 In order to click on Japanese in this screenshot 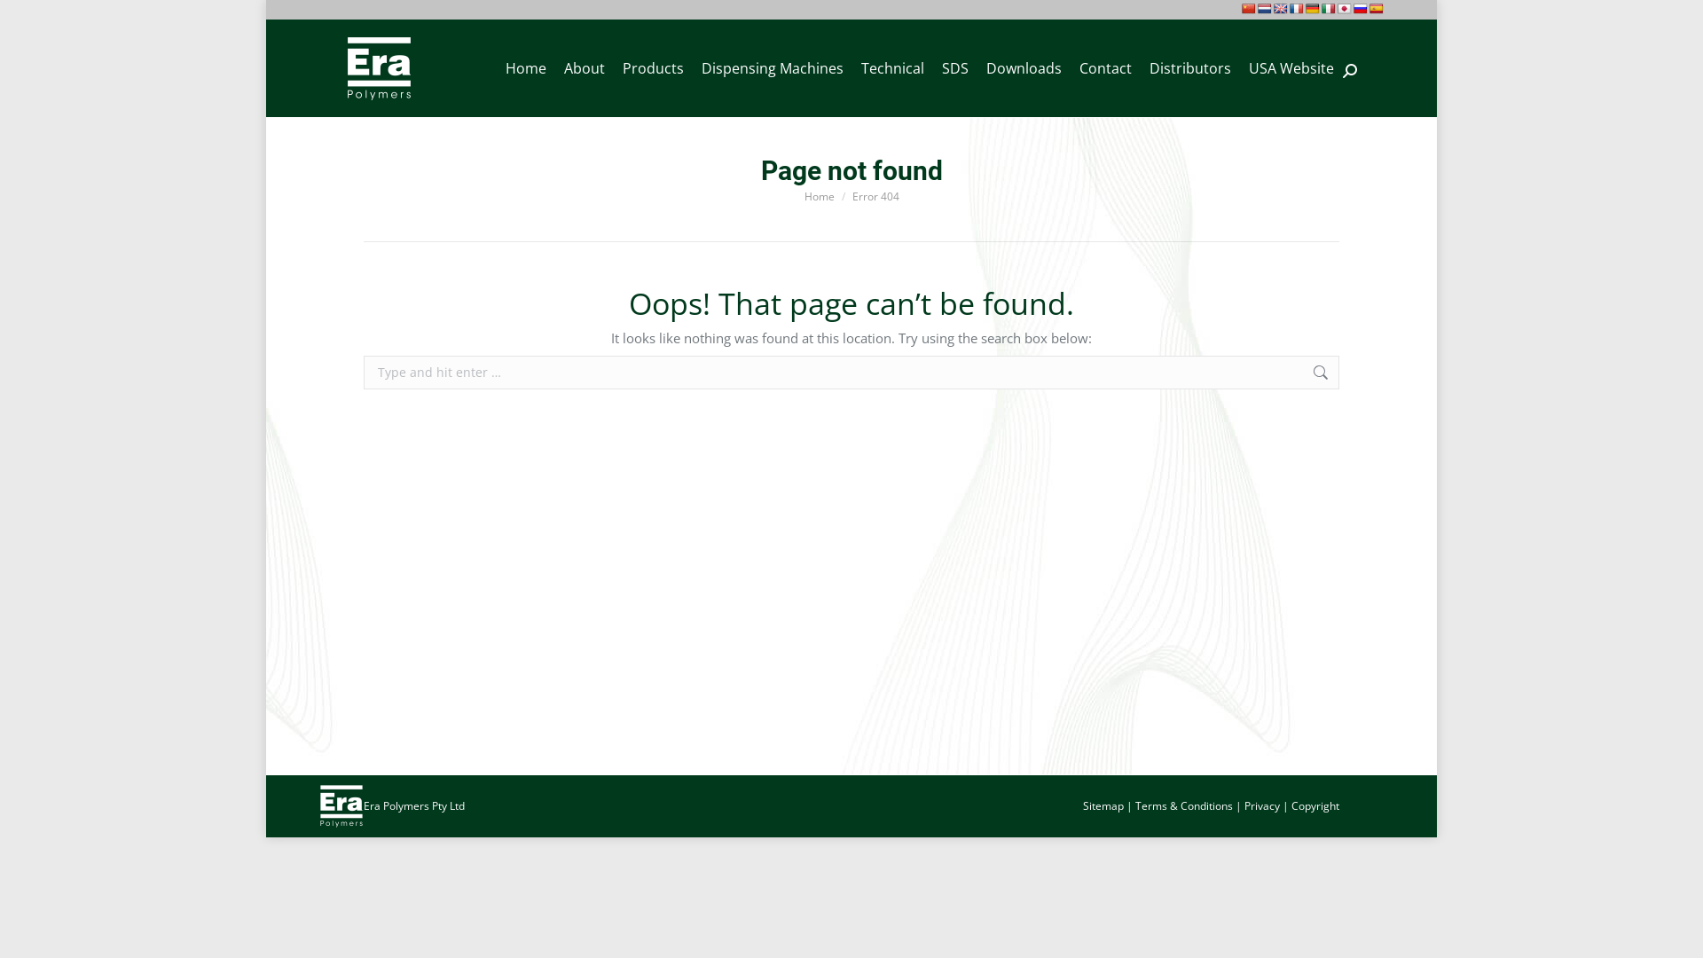, I will do `click(1345, 9)`.